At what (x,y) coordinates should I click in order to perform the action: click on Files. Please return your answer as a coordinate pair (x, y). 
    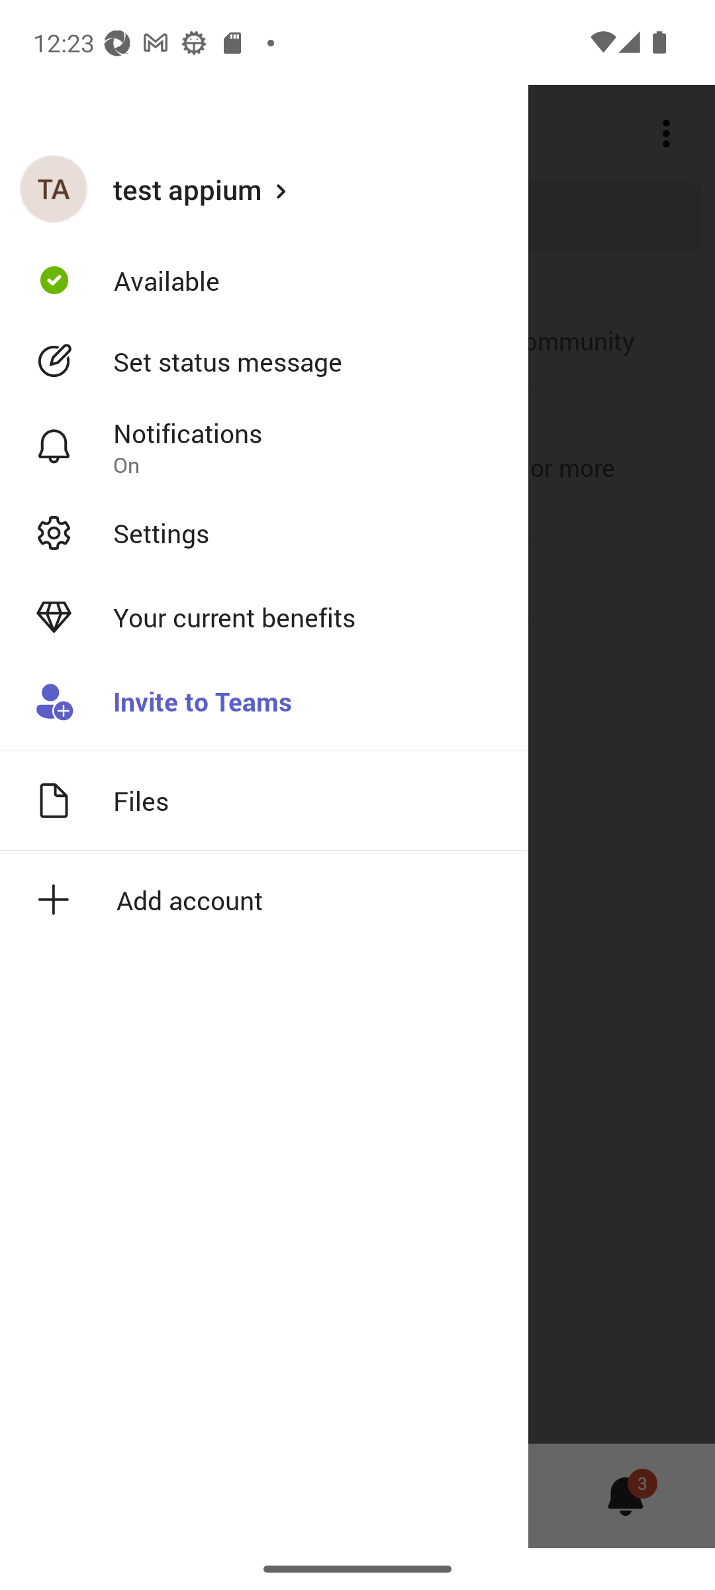
    Looking at the image, I should click on (264, 800).